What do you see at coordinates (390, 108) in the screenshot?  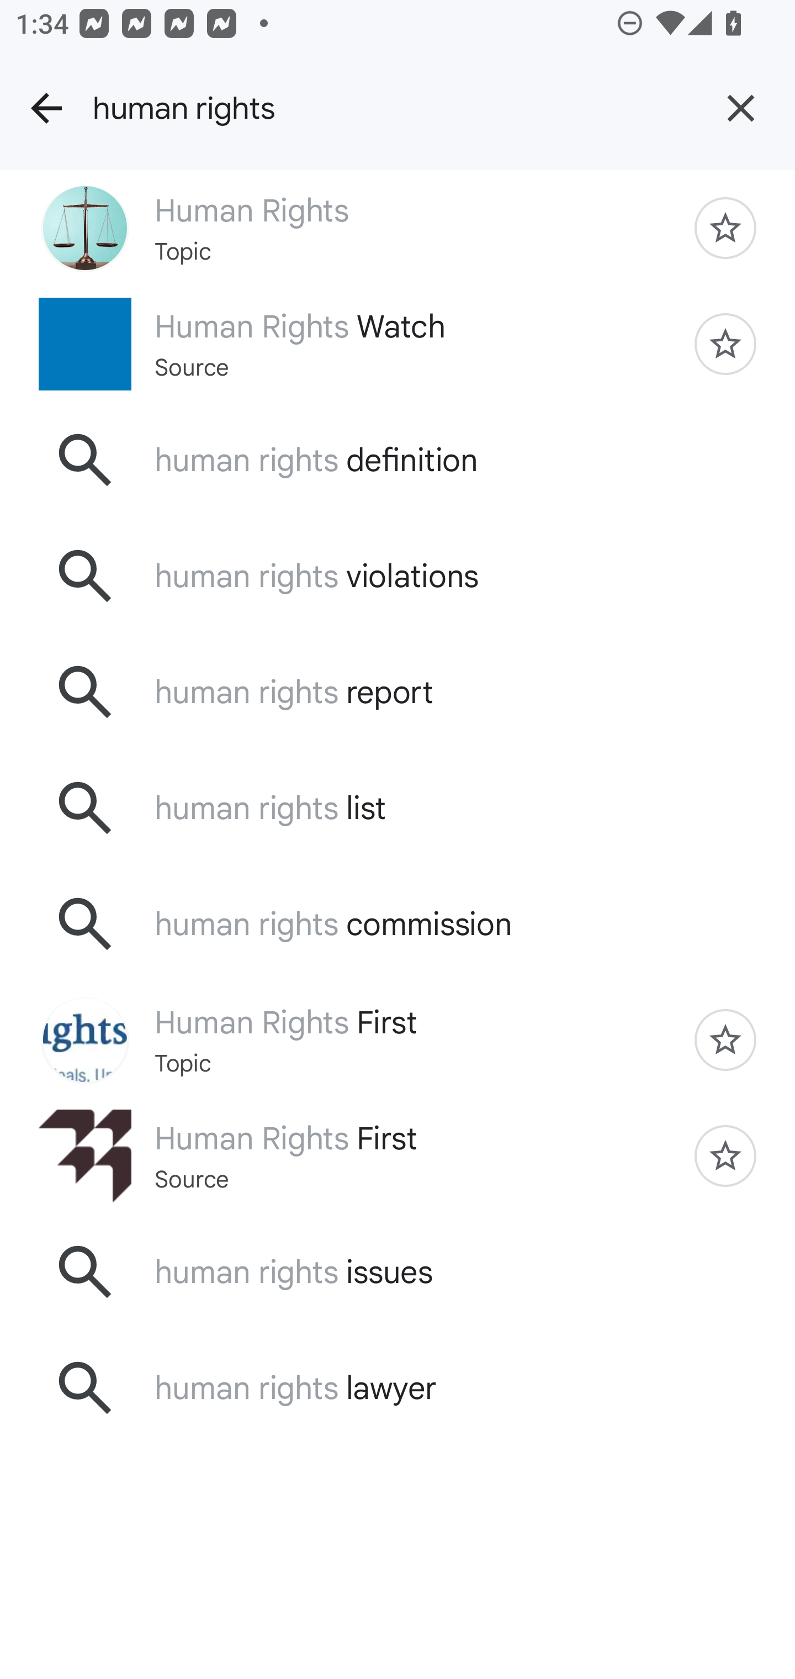 I see `human rights` at bounding box center [390, 108].